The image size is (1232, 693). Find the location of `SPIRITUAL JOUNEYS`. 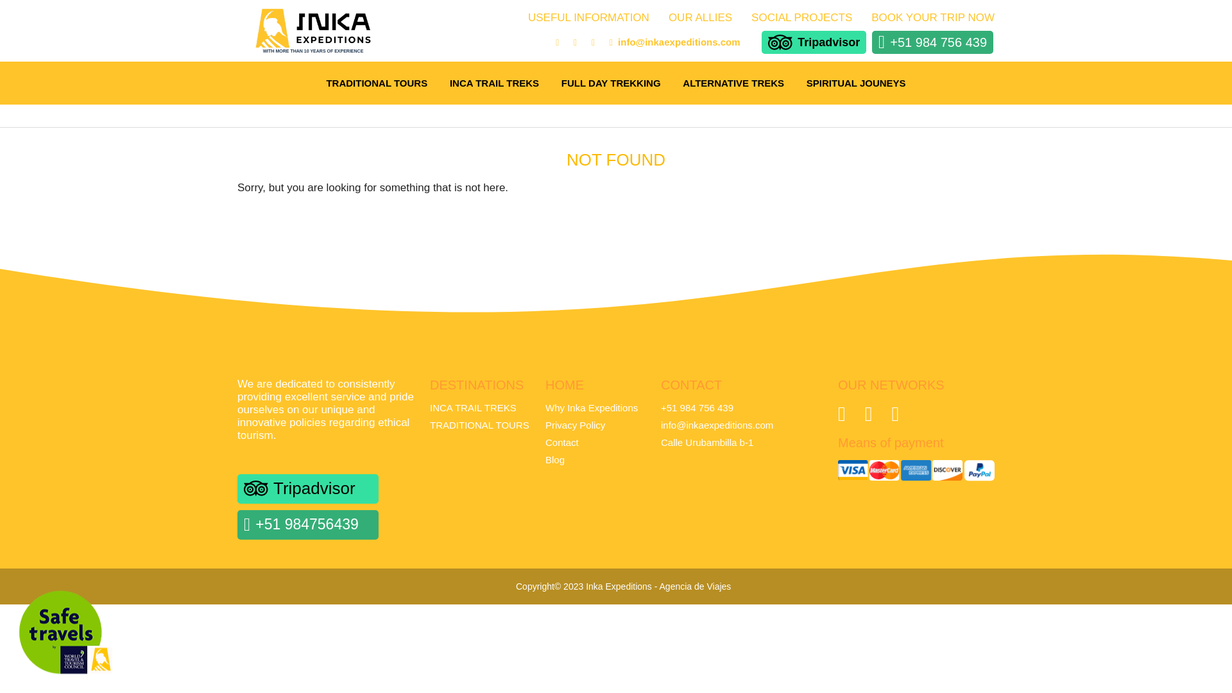

SPIRITUAL JOUNEYS is located at coordinates (856, 83).